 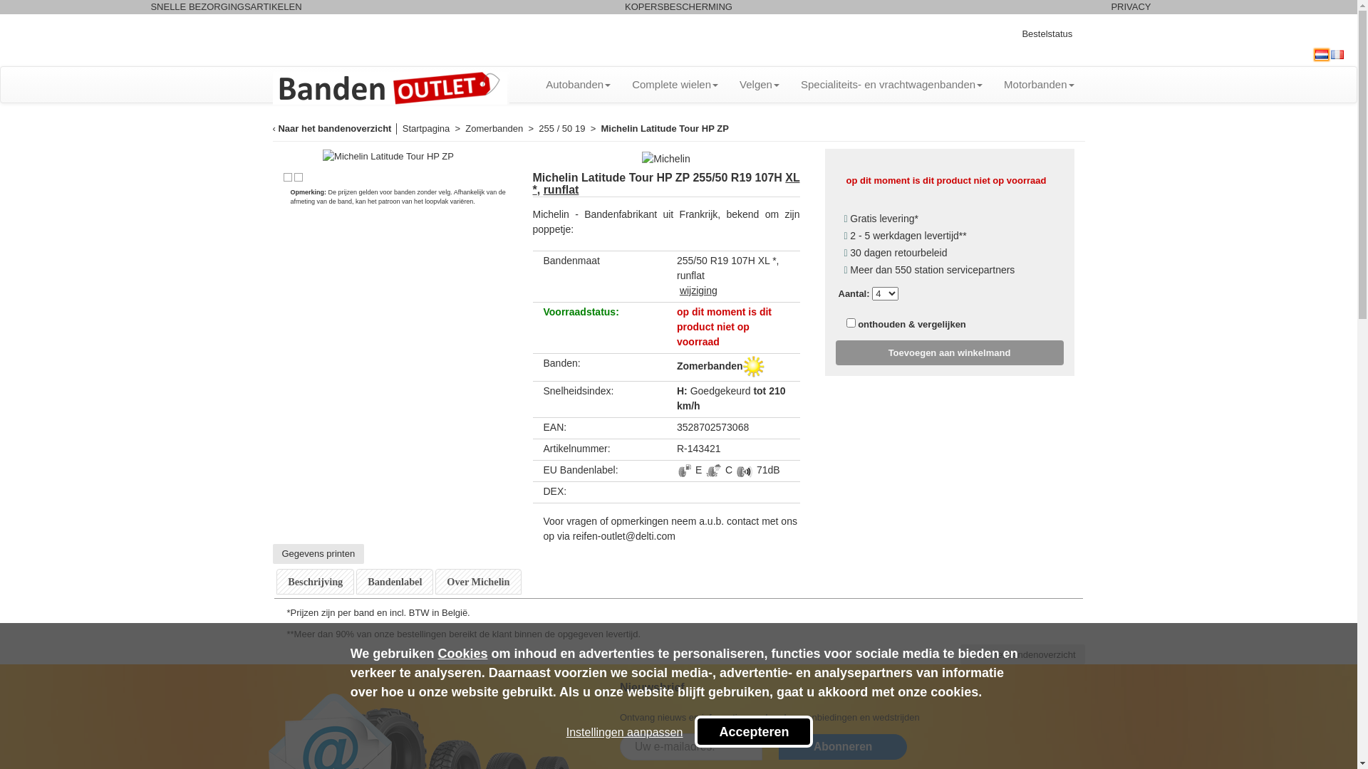 I want to click on Autobanden, so click(x=579, y=85).